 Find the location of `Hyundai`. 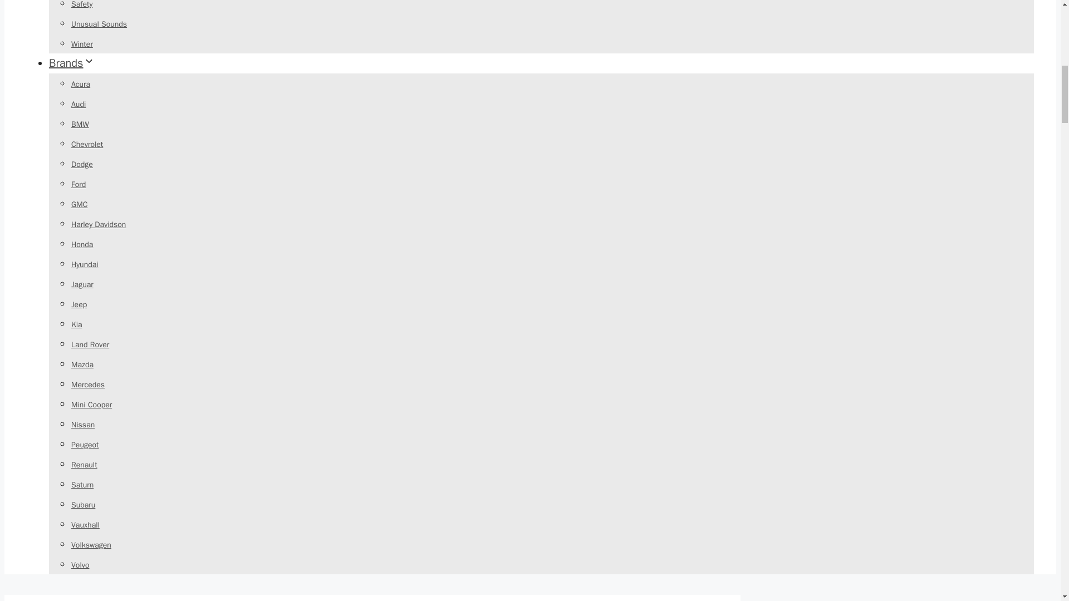

Hyundai is located at coordinates (85, 264).